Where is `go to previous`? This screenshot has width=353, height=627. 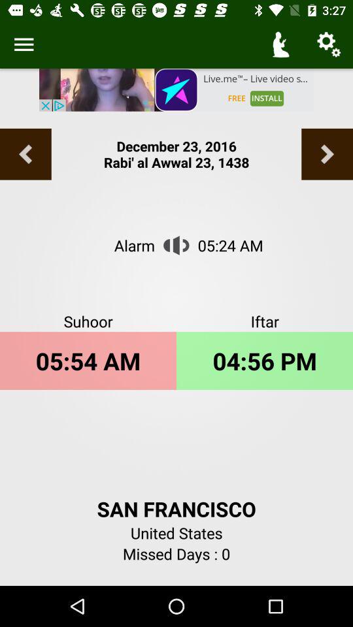
go to previous is located at coordinates (327, 154).